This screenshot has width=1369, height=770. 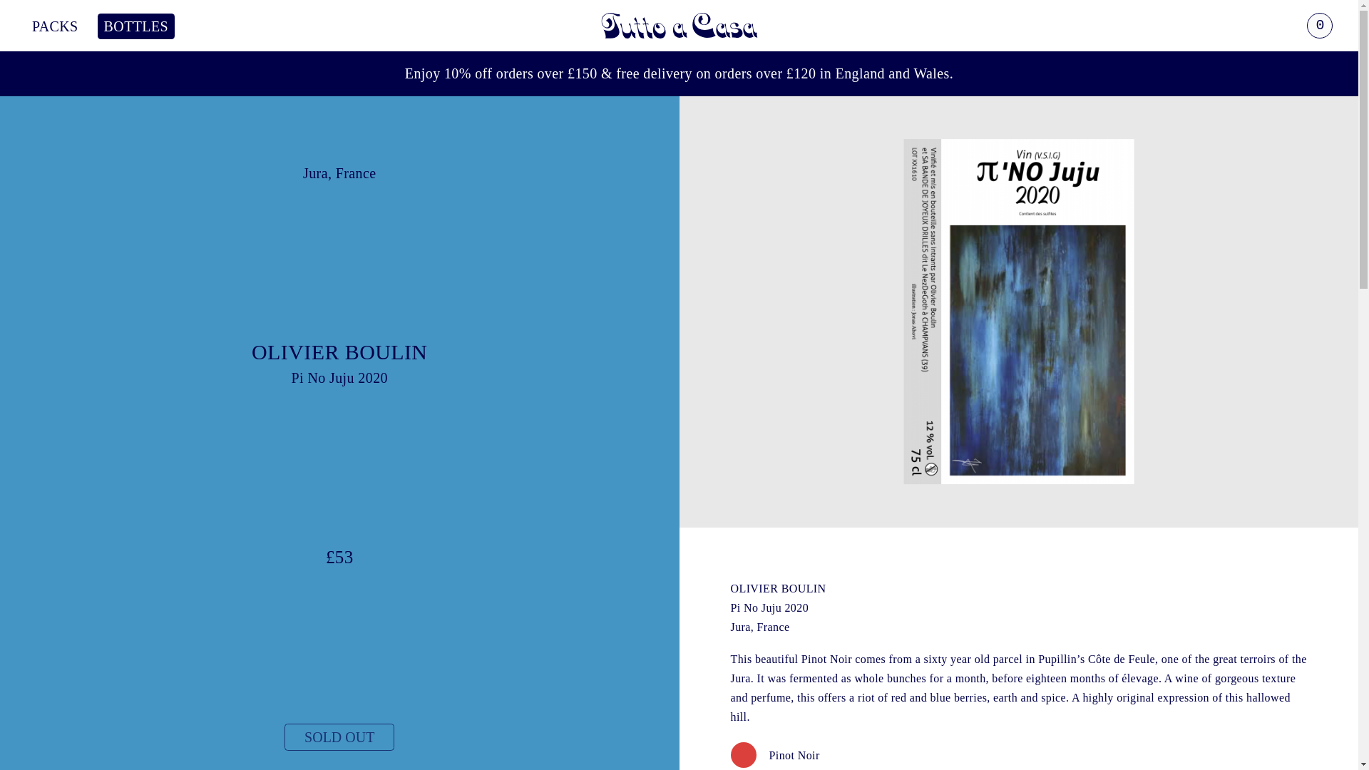 What do you see at coordinates (56, 26) in the screenshot?
I see `PACKS` at bounding box center [56, 26].